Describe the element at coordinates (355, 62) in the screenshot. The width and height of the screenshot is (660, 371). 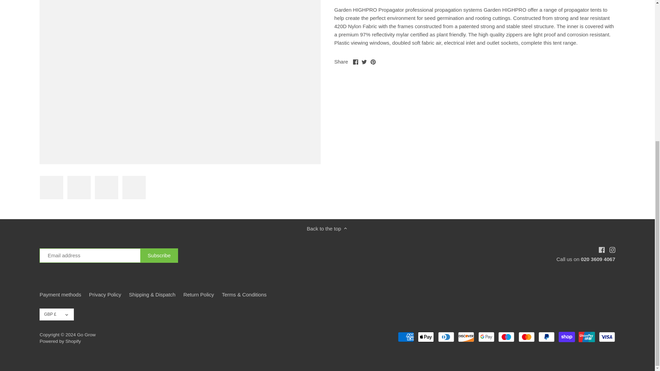
I see `Facebook` at that location.